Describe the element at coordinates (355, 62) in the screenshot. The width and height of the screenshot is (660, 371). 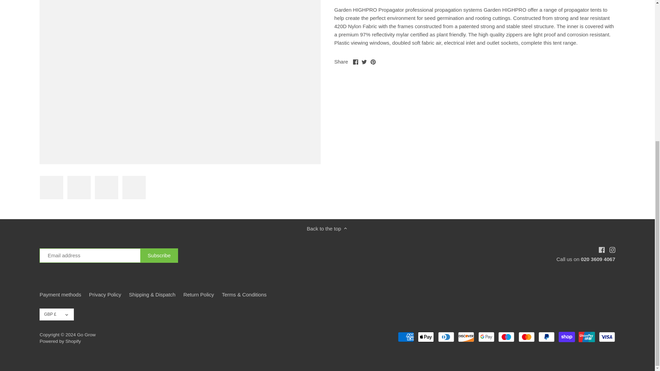
I see `Facebook` at that location.